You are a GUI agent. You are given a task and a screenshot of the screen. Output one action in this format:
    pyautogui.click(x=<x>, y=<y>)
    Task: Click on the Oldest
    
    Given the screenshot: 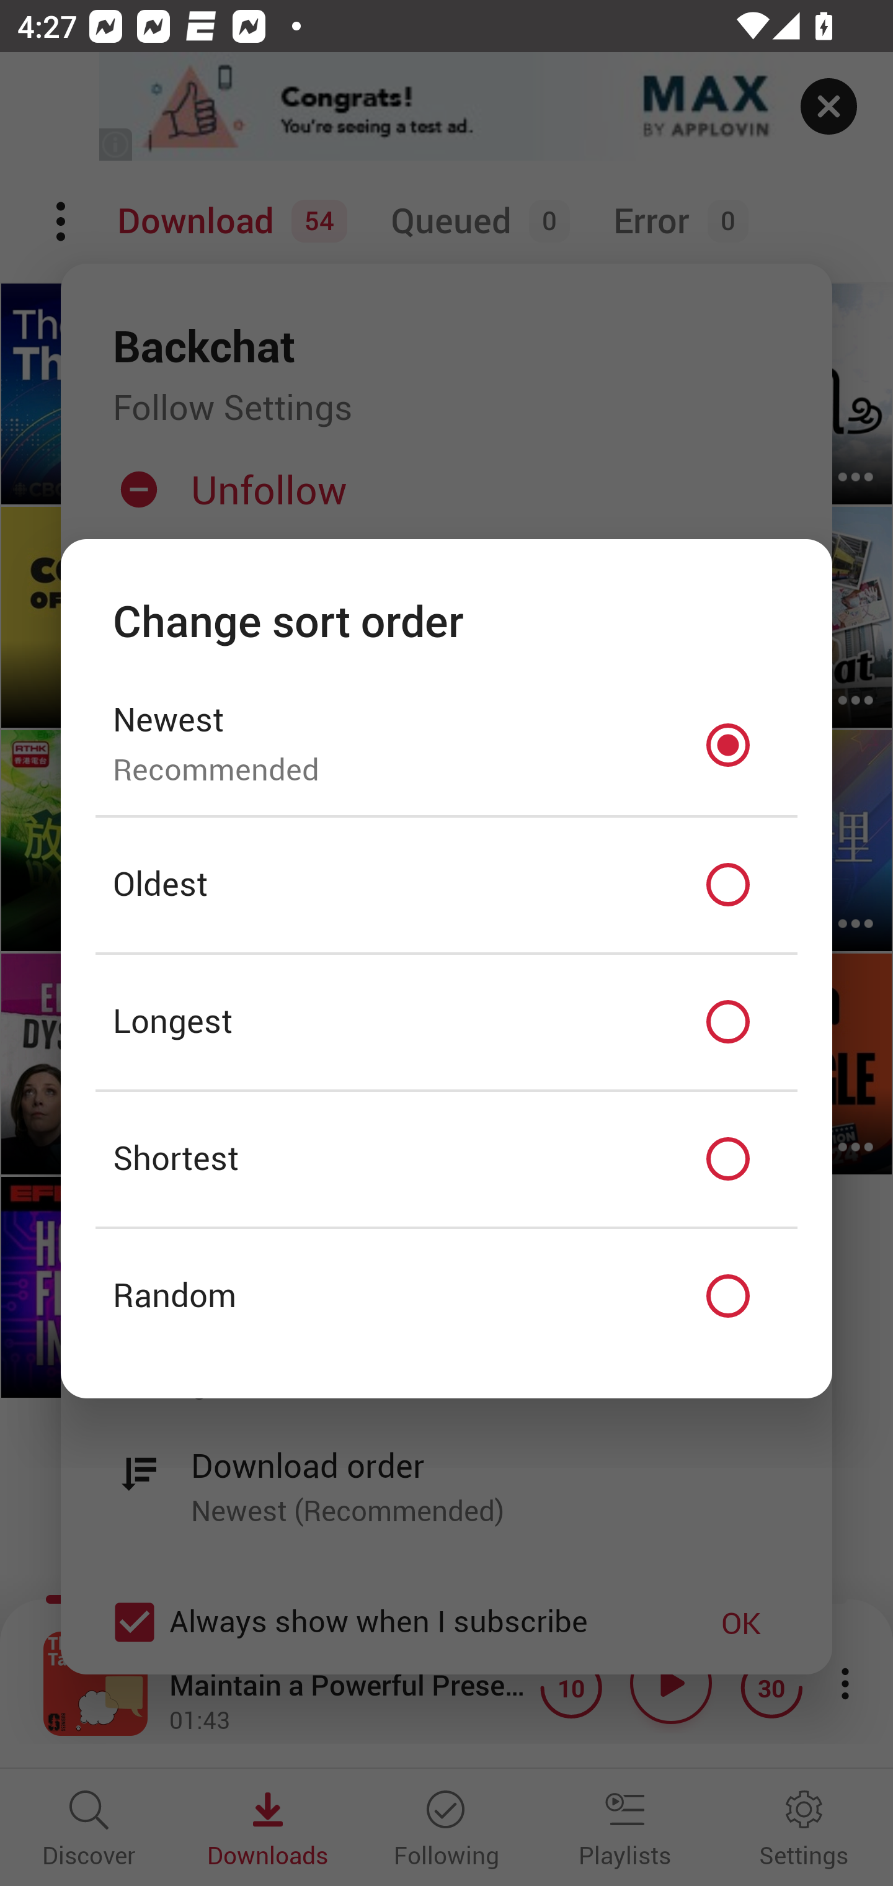 What is the action you would take?
    pyautogui.click(x=446, y=885)
    